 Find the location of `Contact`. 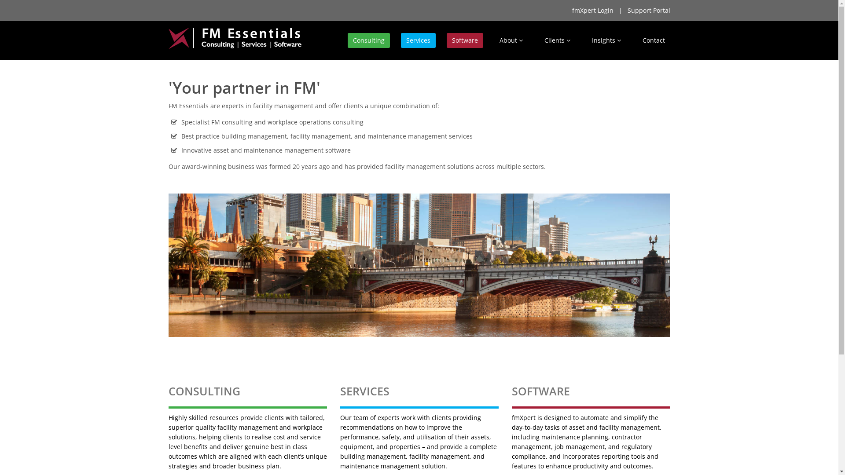

Contact is located at coordinates (654, 40).